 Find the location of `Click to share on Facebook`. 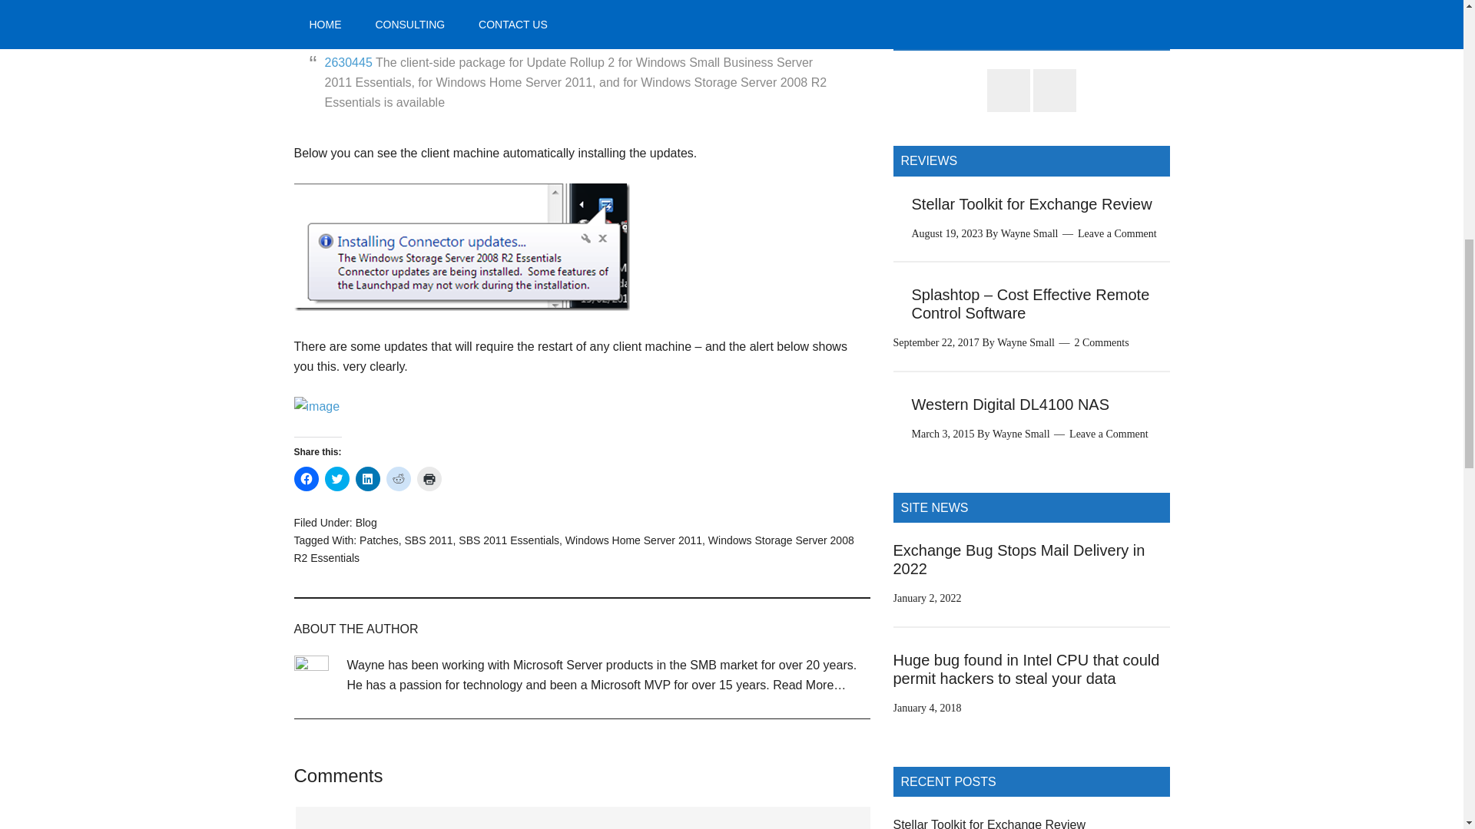

Click to share on Facebook is located at coordinates (306, 479).